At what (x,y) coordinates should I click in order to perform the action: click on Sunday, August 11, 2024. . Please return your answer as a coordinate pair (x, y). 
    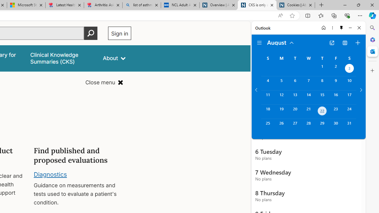
    Looking at the image, I should click on (268, 97).